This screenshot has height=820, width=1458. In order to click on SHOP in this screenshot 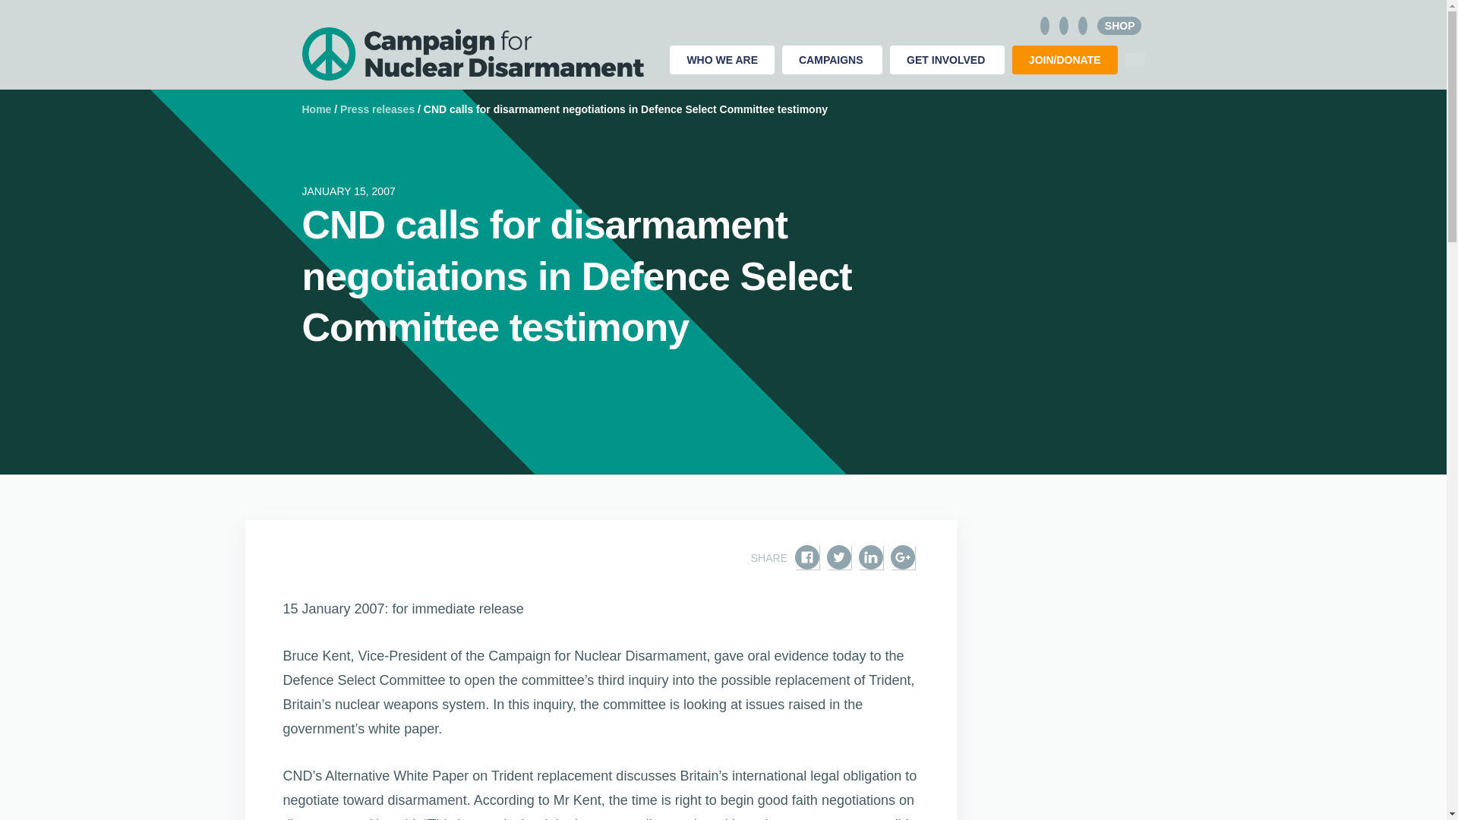, I will do `click(1119, 26)`.